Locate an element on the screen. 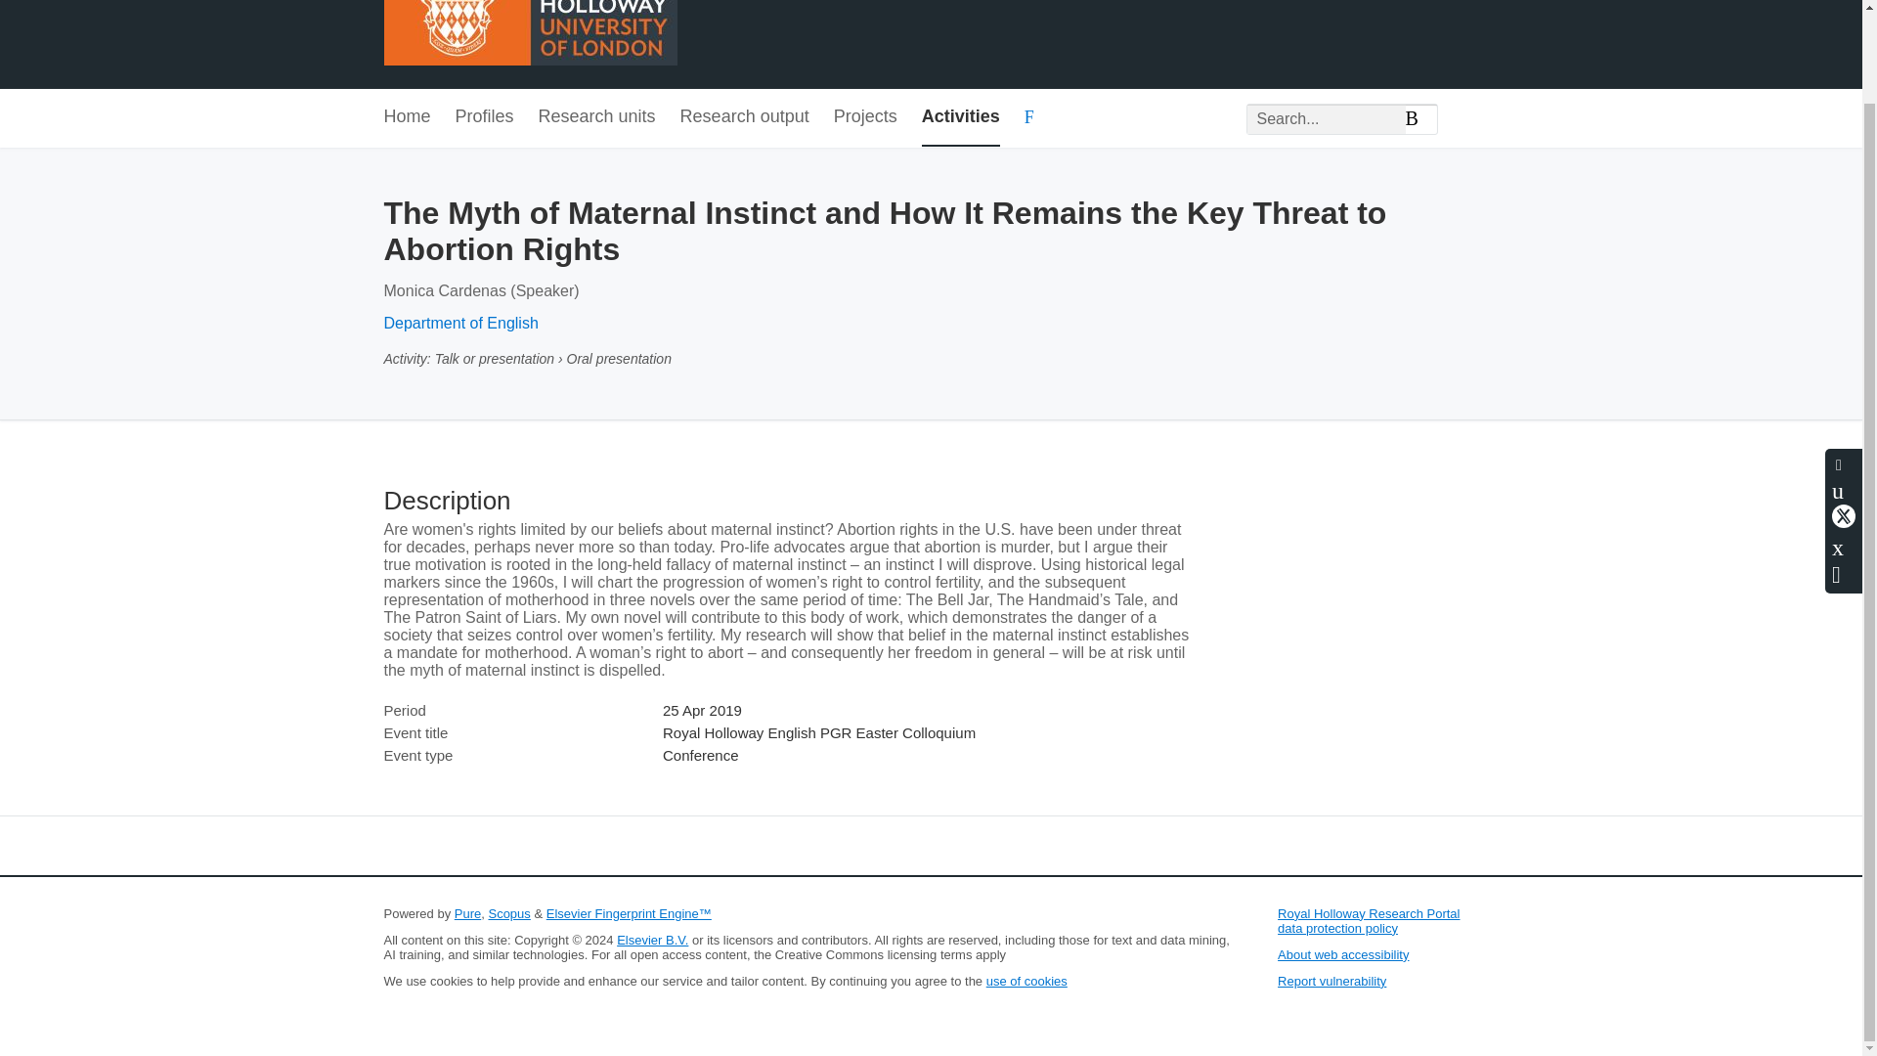  Department of English is located at coordinates (459, 323).